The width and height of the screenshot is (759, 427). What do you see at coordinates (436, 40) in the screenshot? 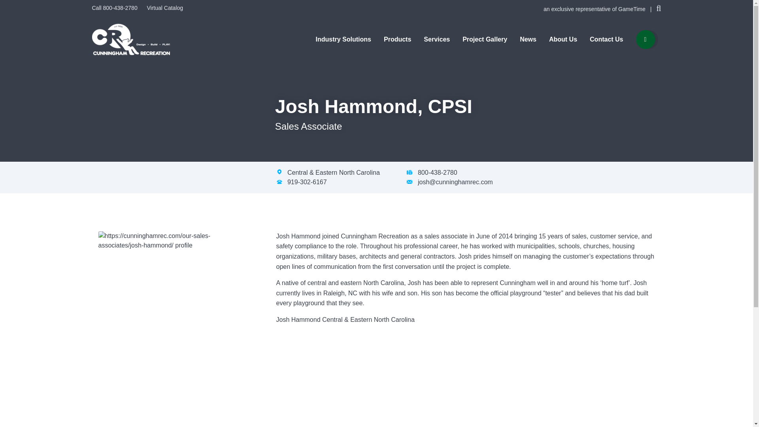
I see `Services` at bounding box center [436, 40].